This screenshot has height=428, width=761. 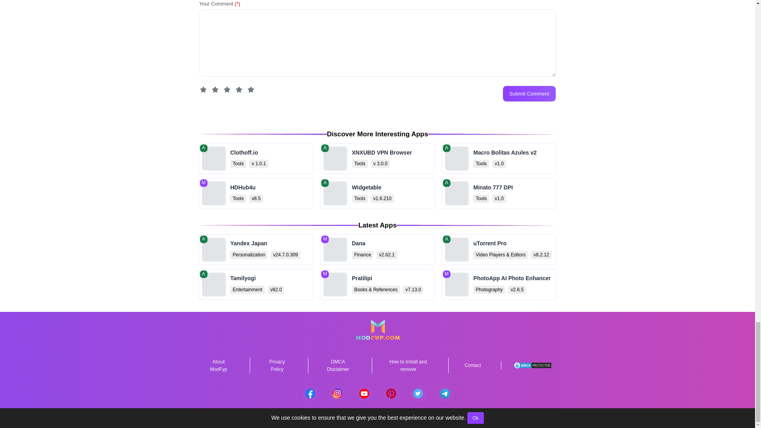 What do you see at coordinates (256, 285) in the screenshot?
I see `Tamilyogi` at bounding box center [256, 285].